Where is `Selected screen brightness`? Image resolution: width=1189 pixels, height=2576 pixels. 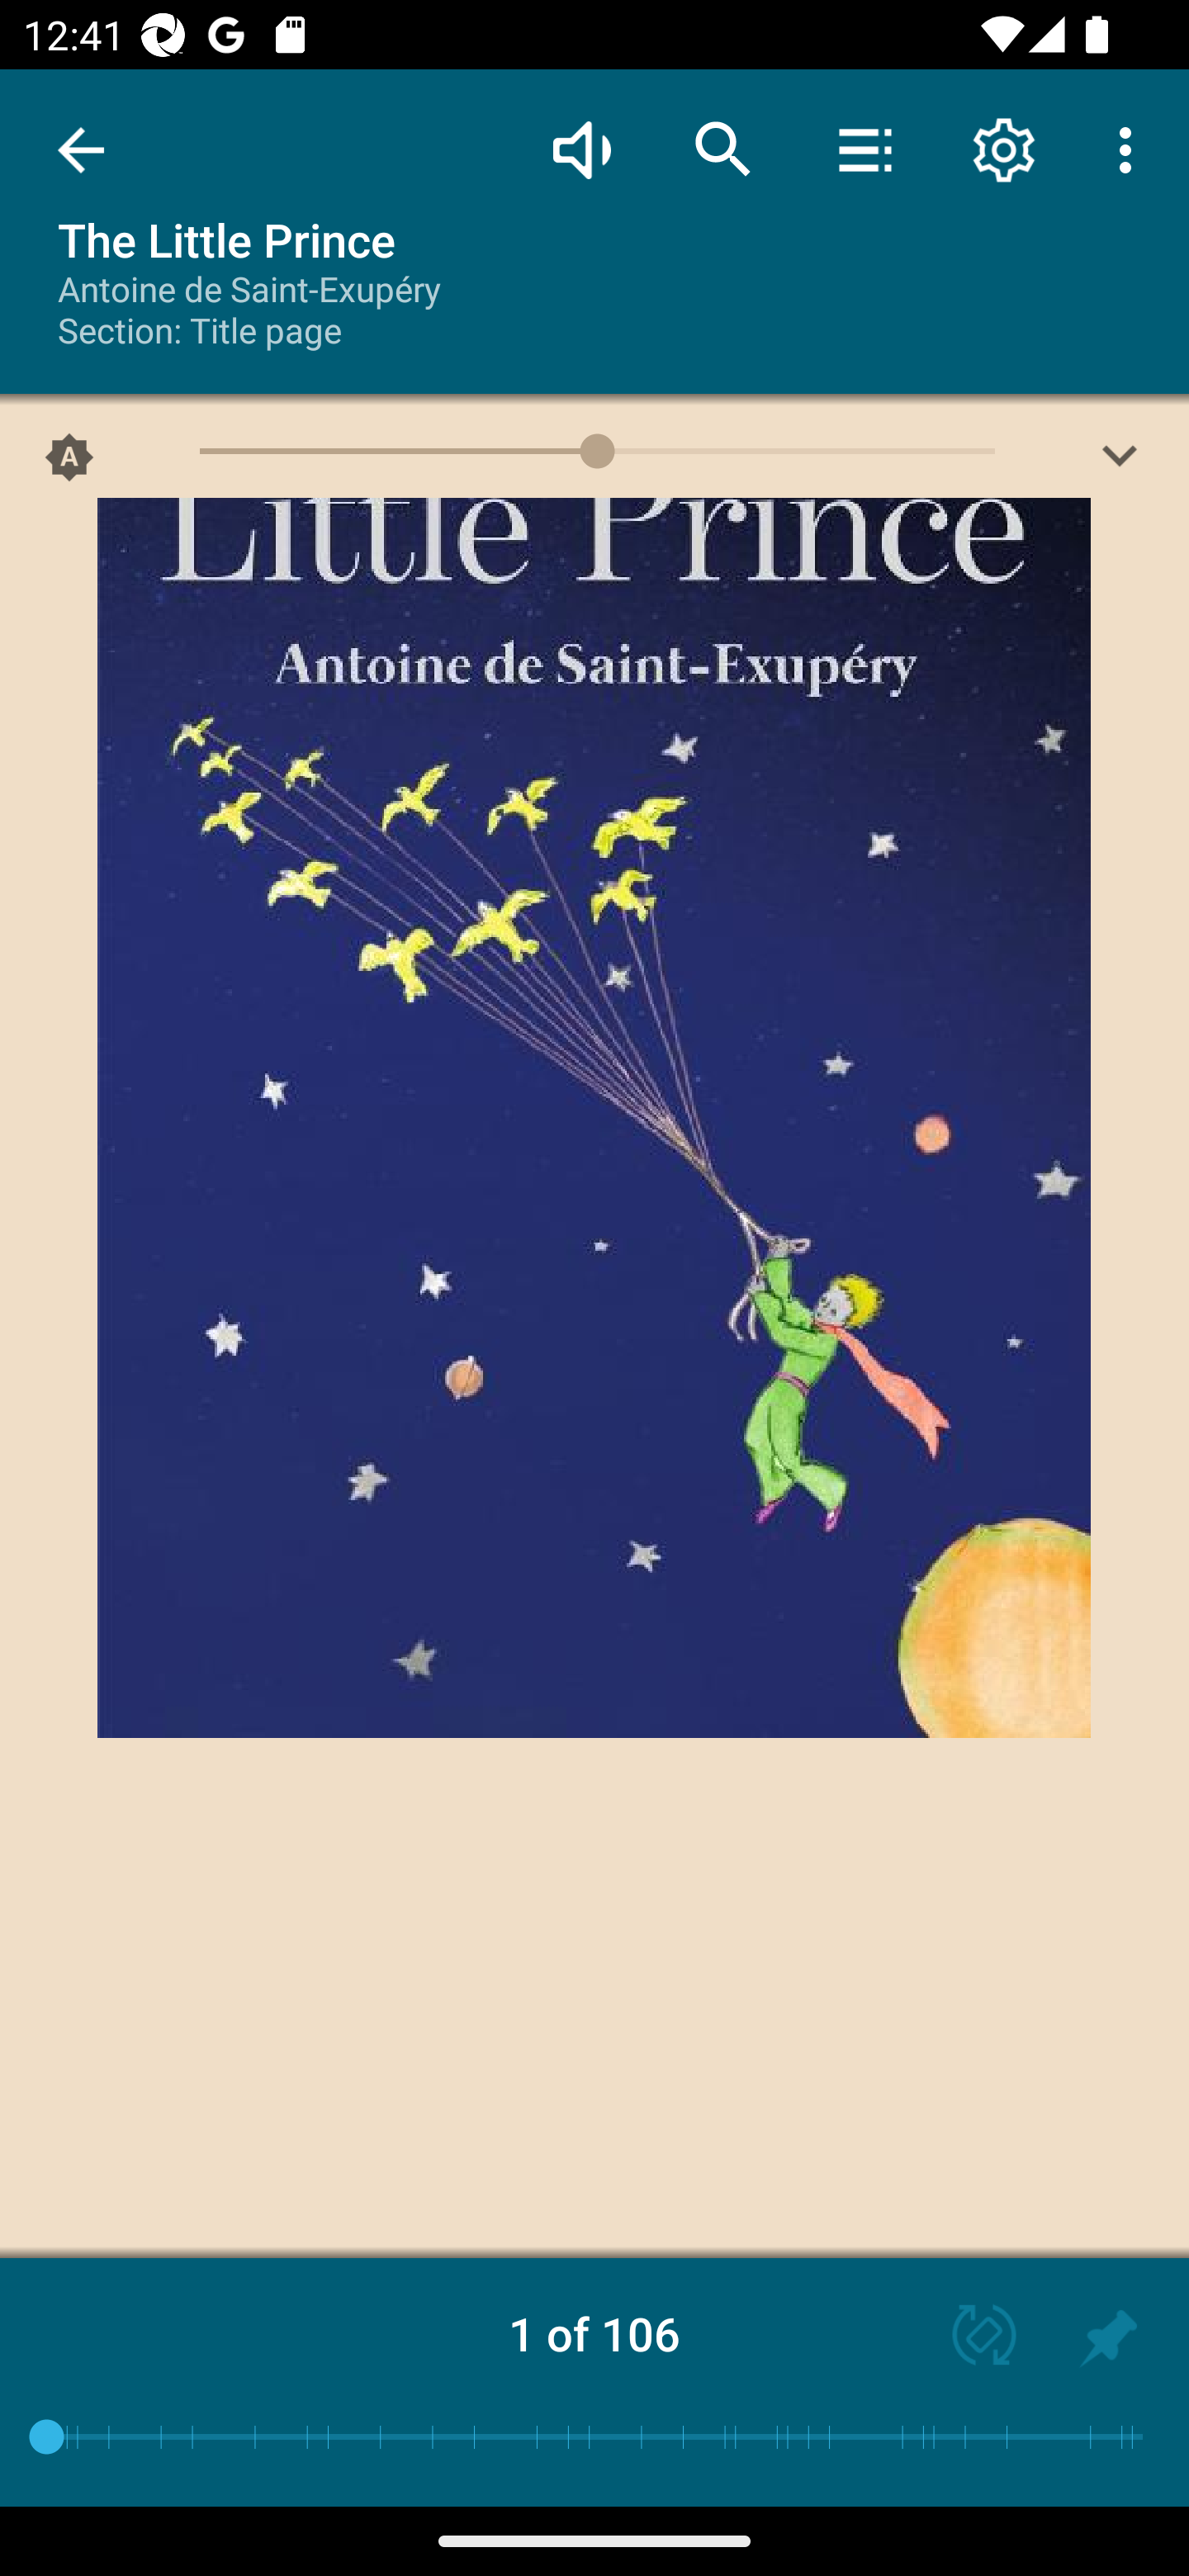
Selected screen brightness is located at coordinates (69, 463).